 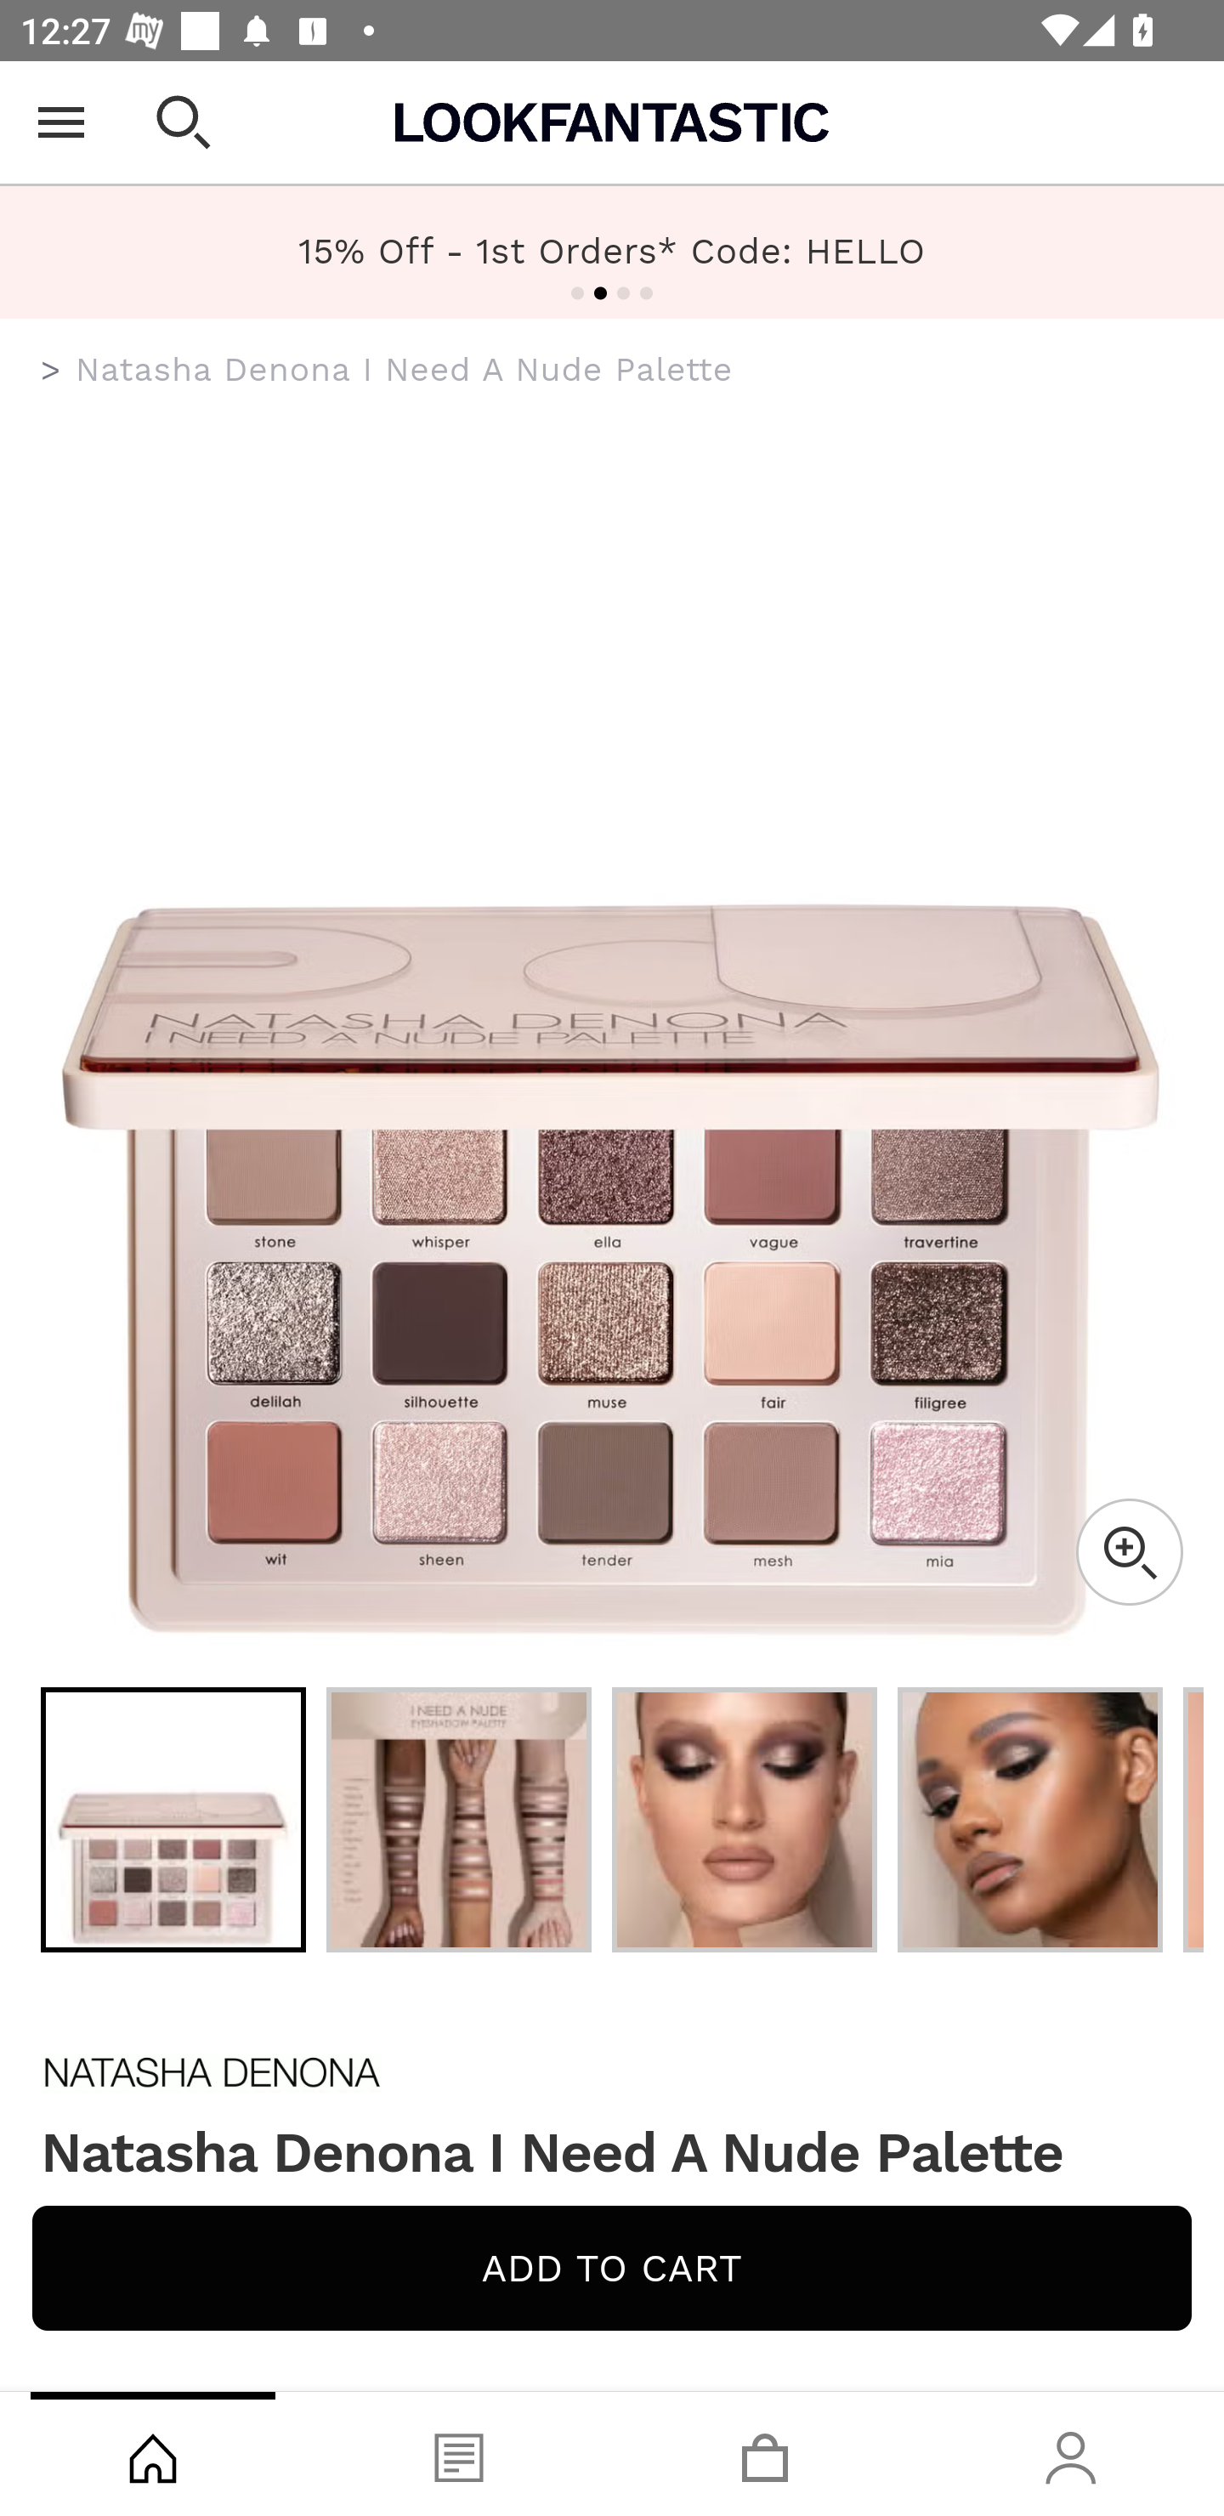 What do you see at coordinates (765, 2454) in the screenshot?
I see `Basket, tab, 3 of 4` at bounding box center [765, 2454].